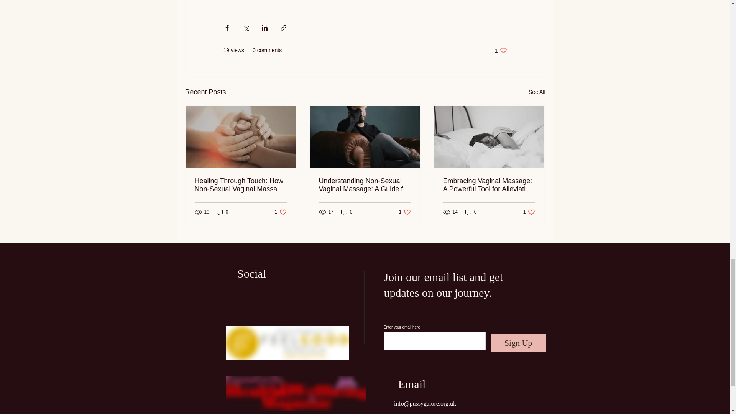 This screenshot has height=414, width=736. What do you see at coordinates (281, 212) in the screenshot?
I see `See All` at bounding box center [281, 212].